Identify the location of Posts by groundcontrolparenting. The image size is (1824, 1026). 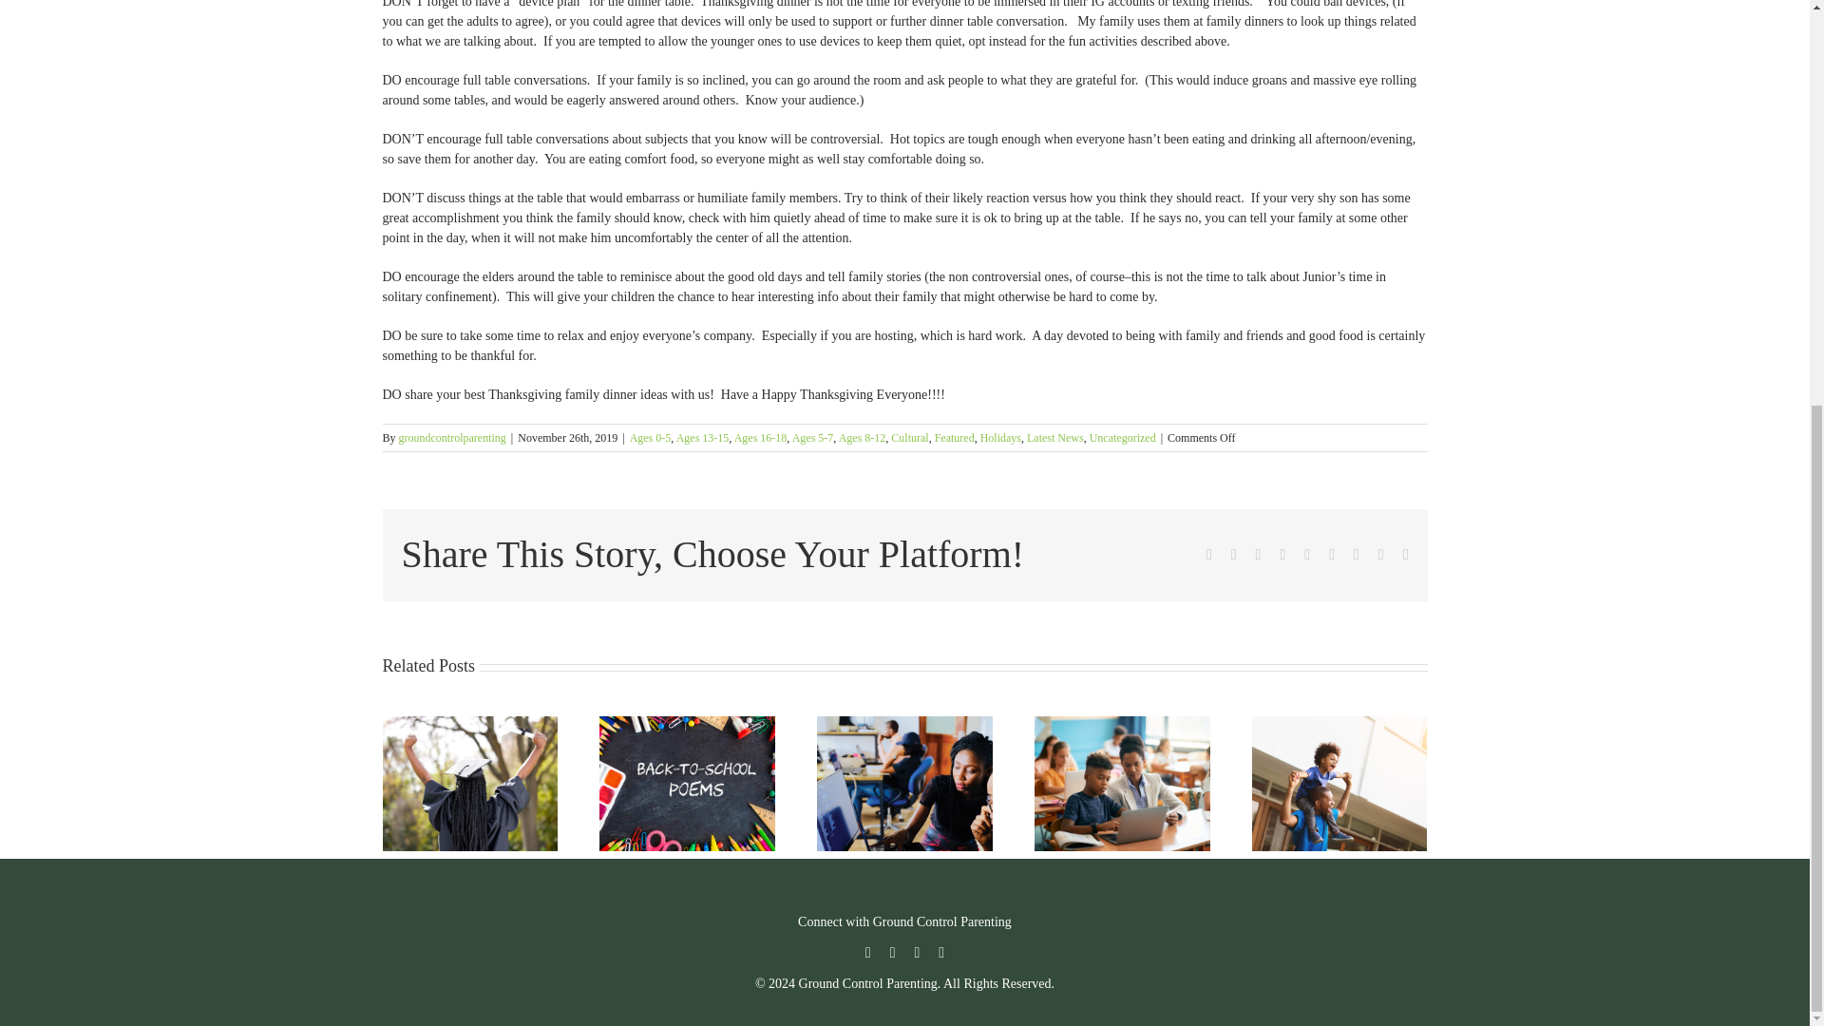
(452, 437).